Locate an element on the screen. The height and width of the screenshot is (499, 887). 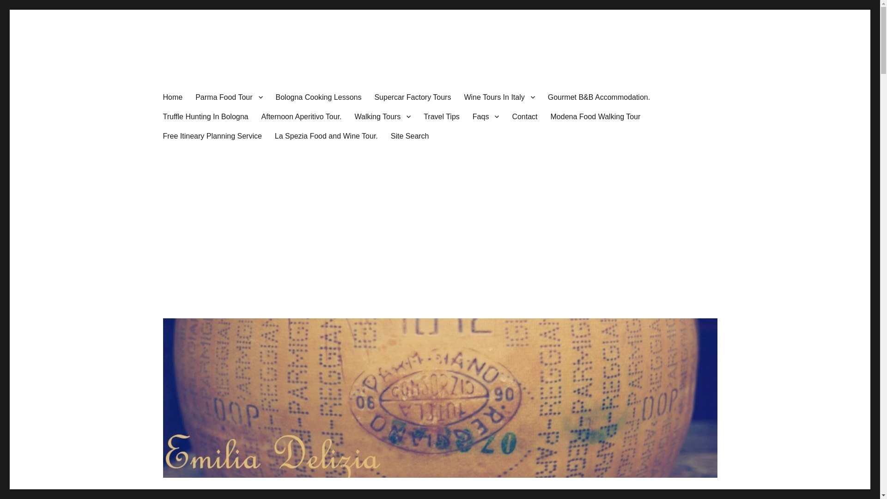
Contact is located at coordinates (524, 116).